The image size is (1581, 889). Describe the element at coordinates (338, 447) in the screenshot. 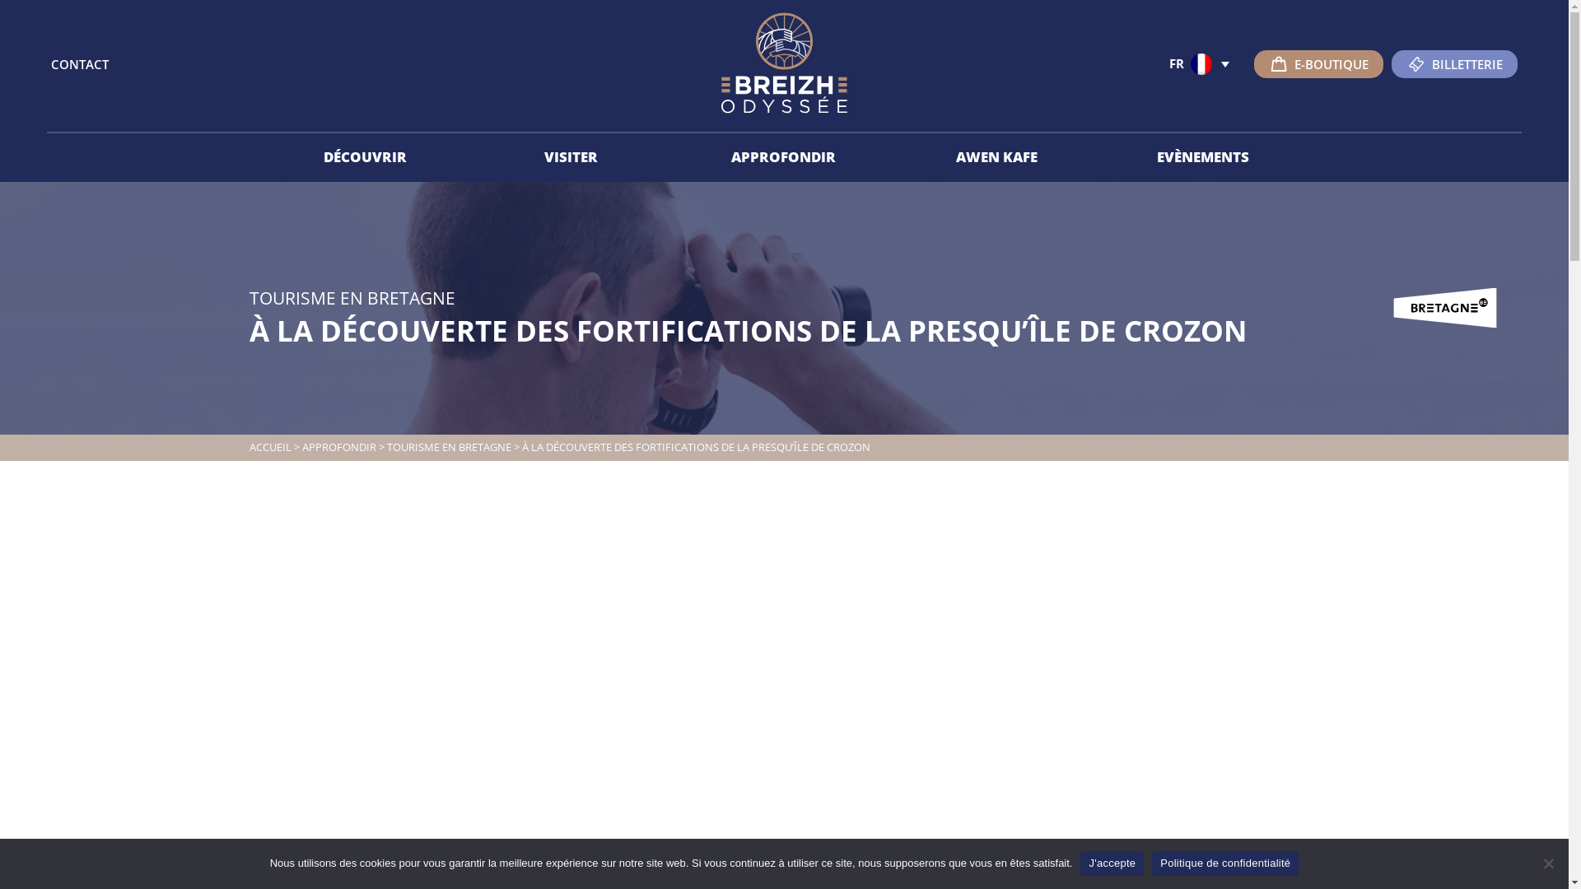

I see `APPROFONDIR` at that location.